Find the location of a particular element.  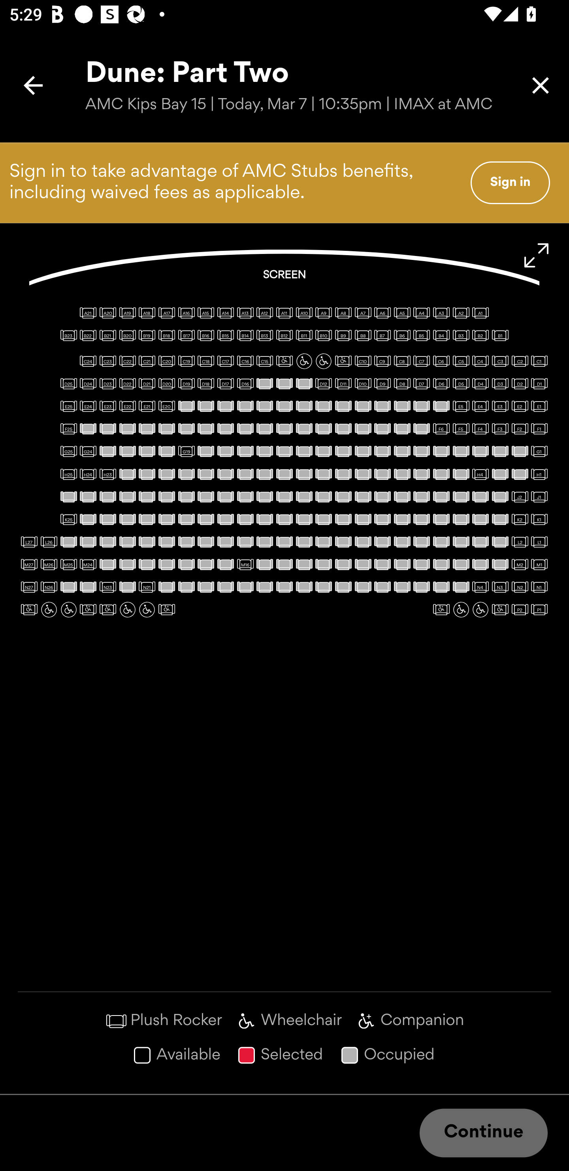

Sign in is located at coordinates (510, 182).